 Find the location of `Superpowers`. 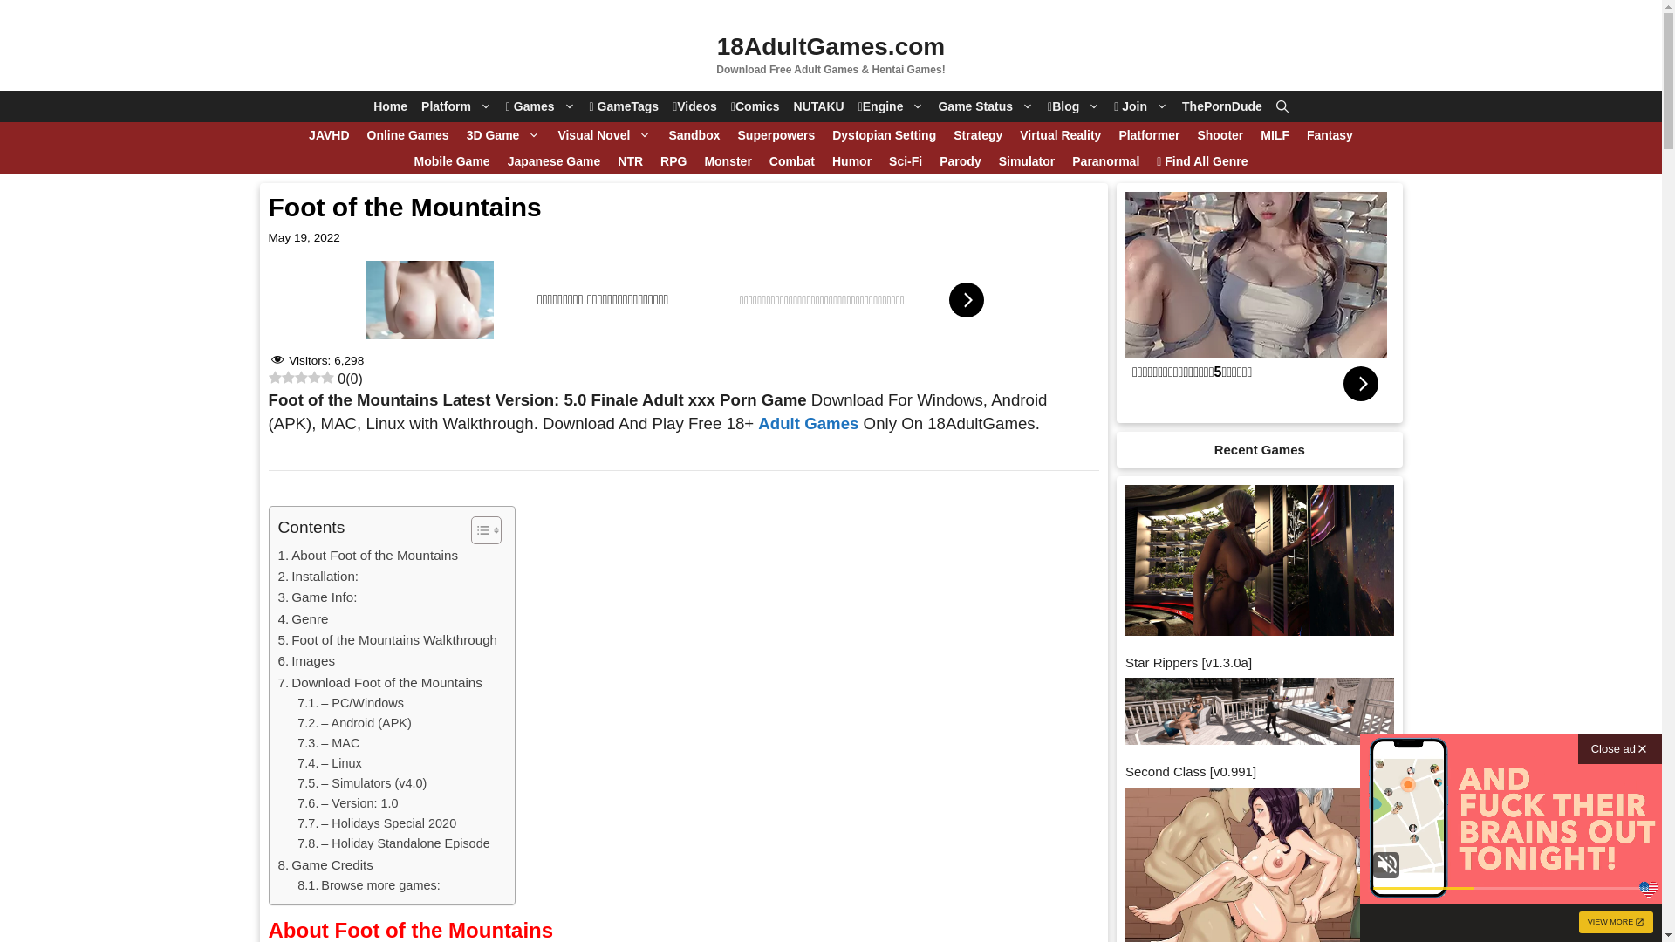

Superpowers is located at coordinates (776, 135).